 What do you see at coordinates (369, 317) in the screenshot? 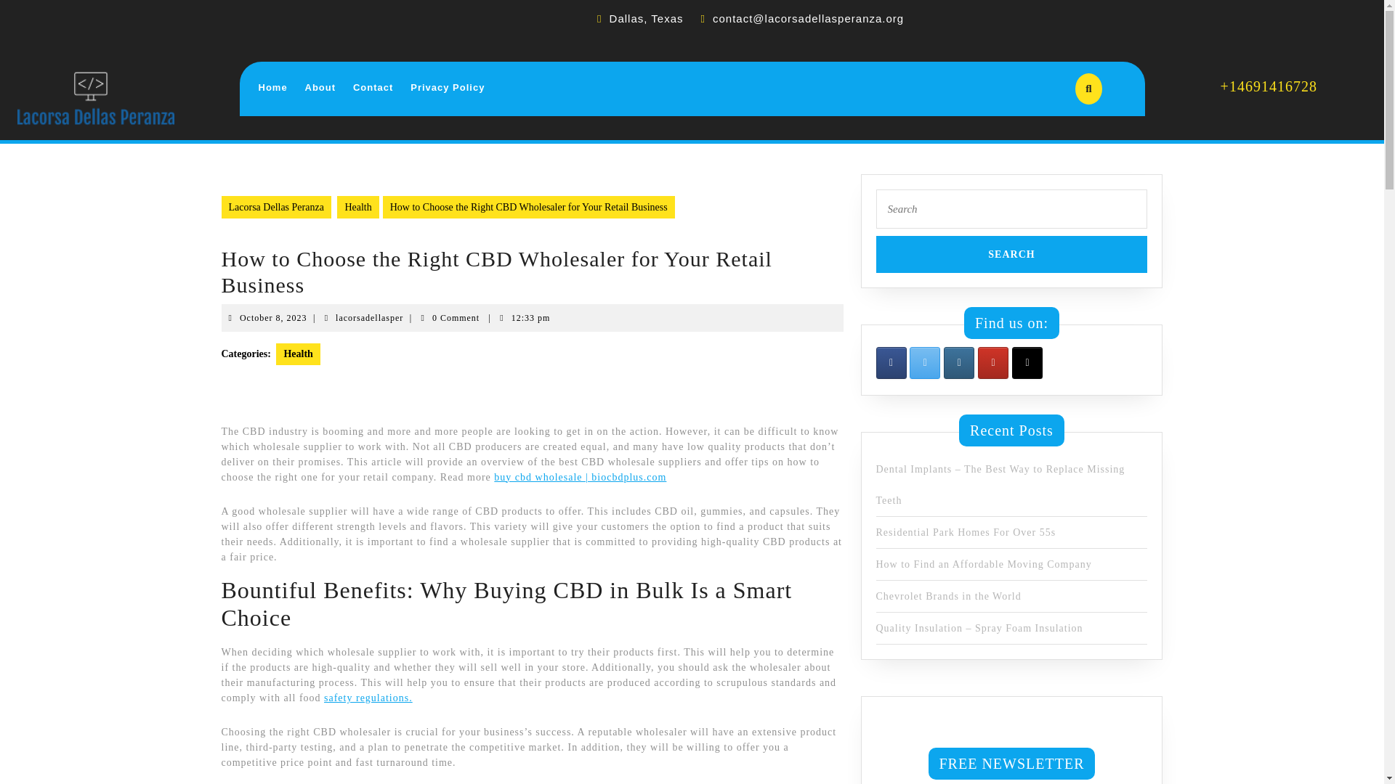
I see `Lacorsa Dellas Peranza on Instagram` at bounding box center [369, 317].